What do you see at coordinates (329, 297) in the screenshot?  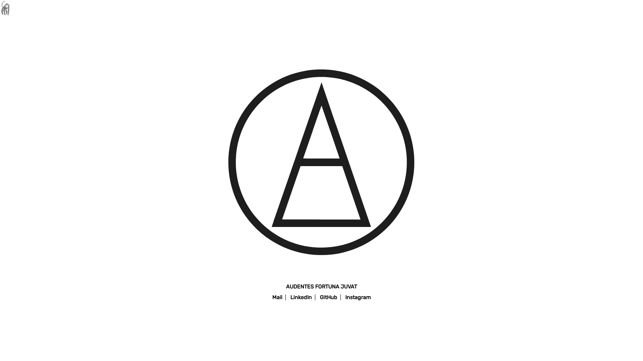 I see `GitHub` at bounding box center [329, 297].